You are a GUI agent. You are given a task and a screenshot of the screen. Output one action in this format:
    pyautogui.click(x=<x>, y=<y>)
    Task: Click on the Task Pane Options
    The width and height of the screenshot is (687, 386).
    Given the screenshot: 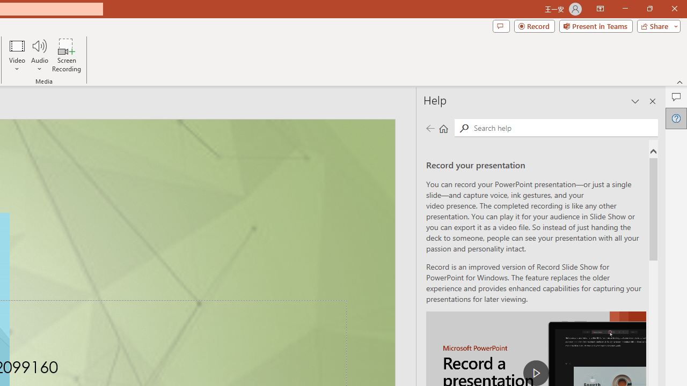 What is the action you would take?
    pyautogui.click(x=635, y=101)
    